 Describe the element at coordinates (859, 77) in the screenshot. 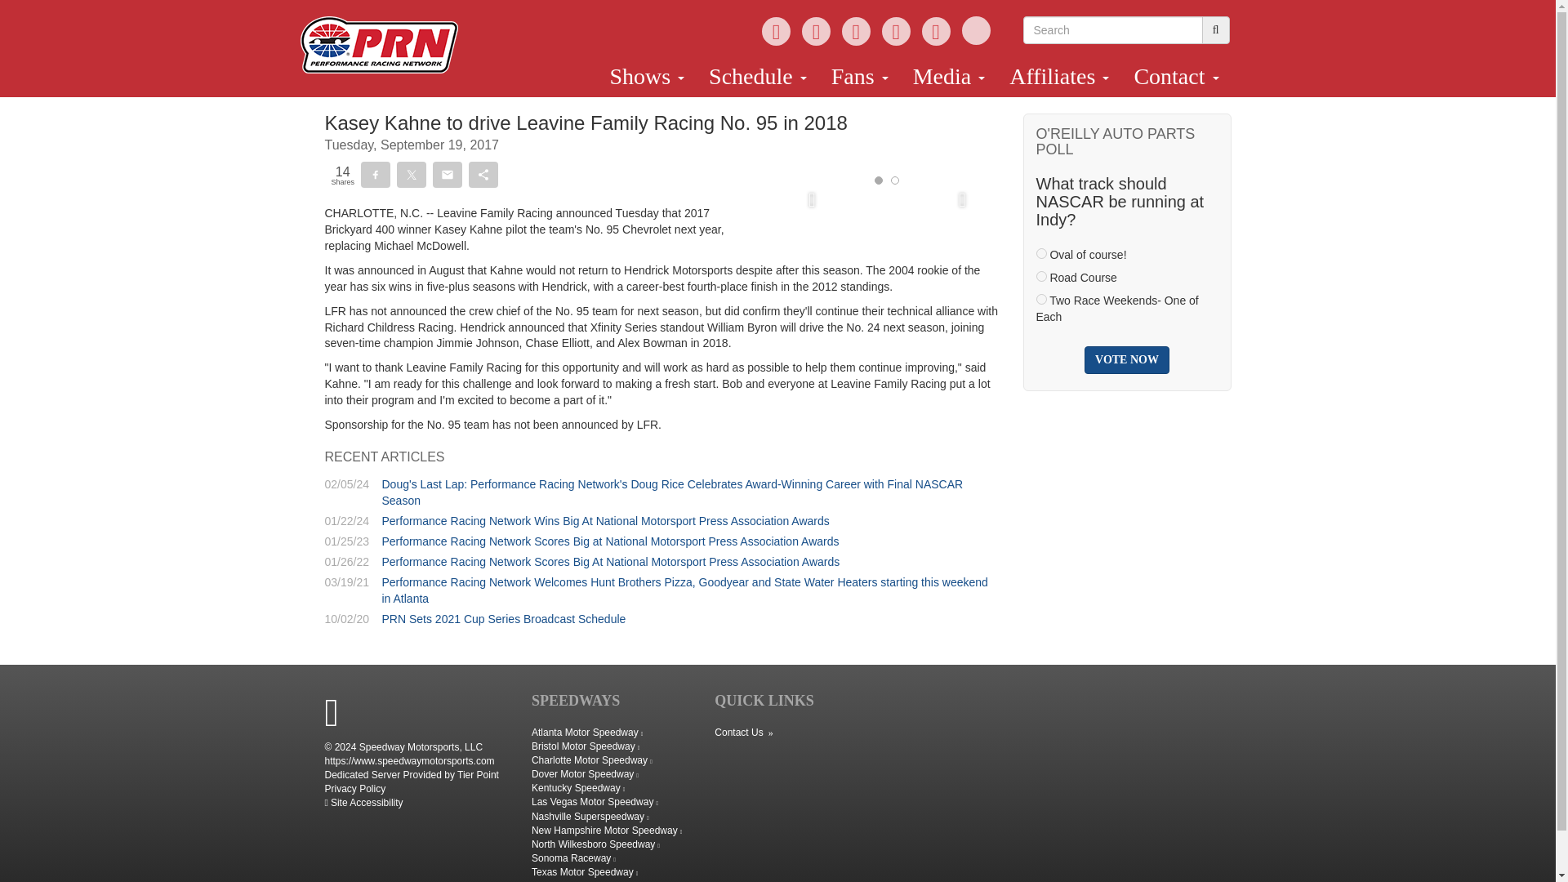

I see `Fans` at that location.